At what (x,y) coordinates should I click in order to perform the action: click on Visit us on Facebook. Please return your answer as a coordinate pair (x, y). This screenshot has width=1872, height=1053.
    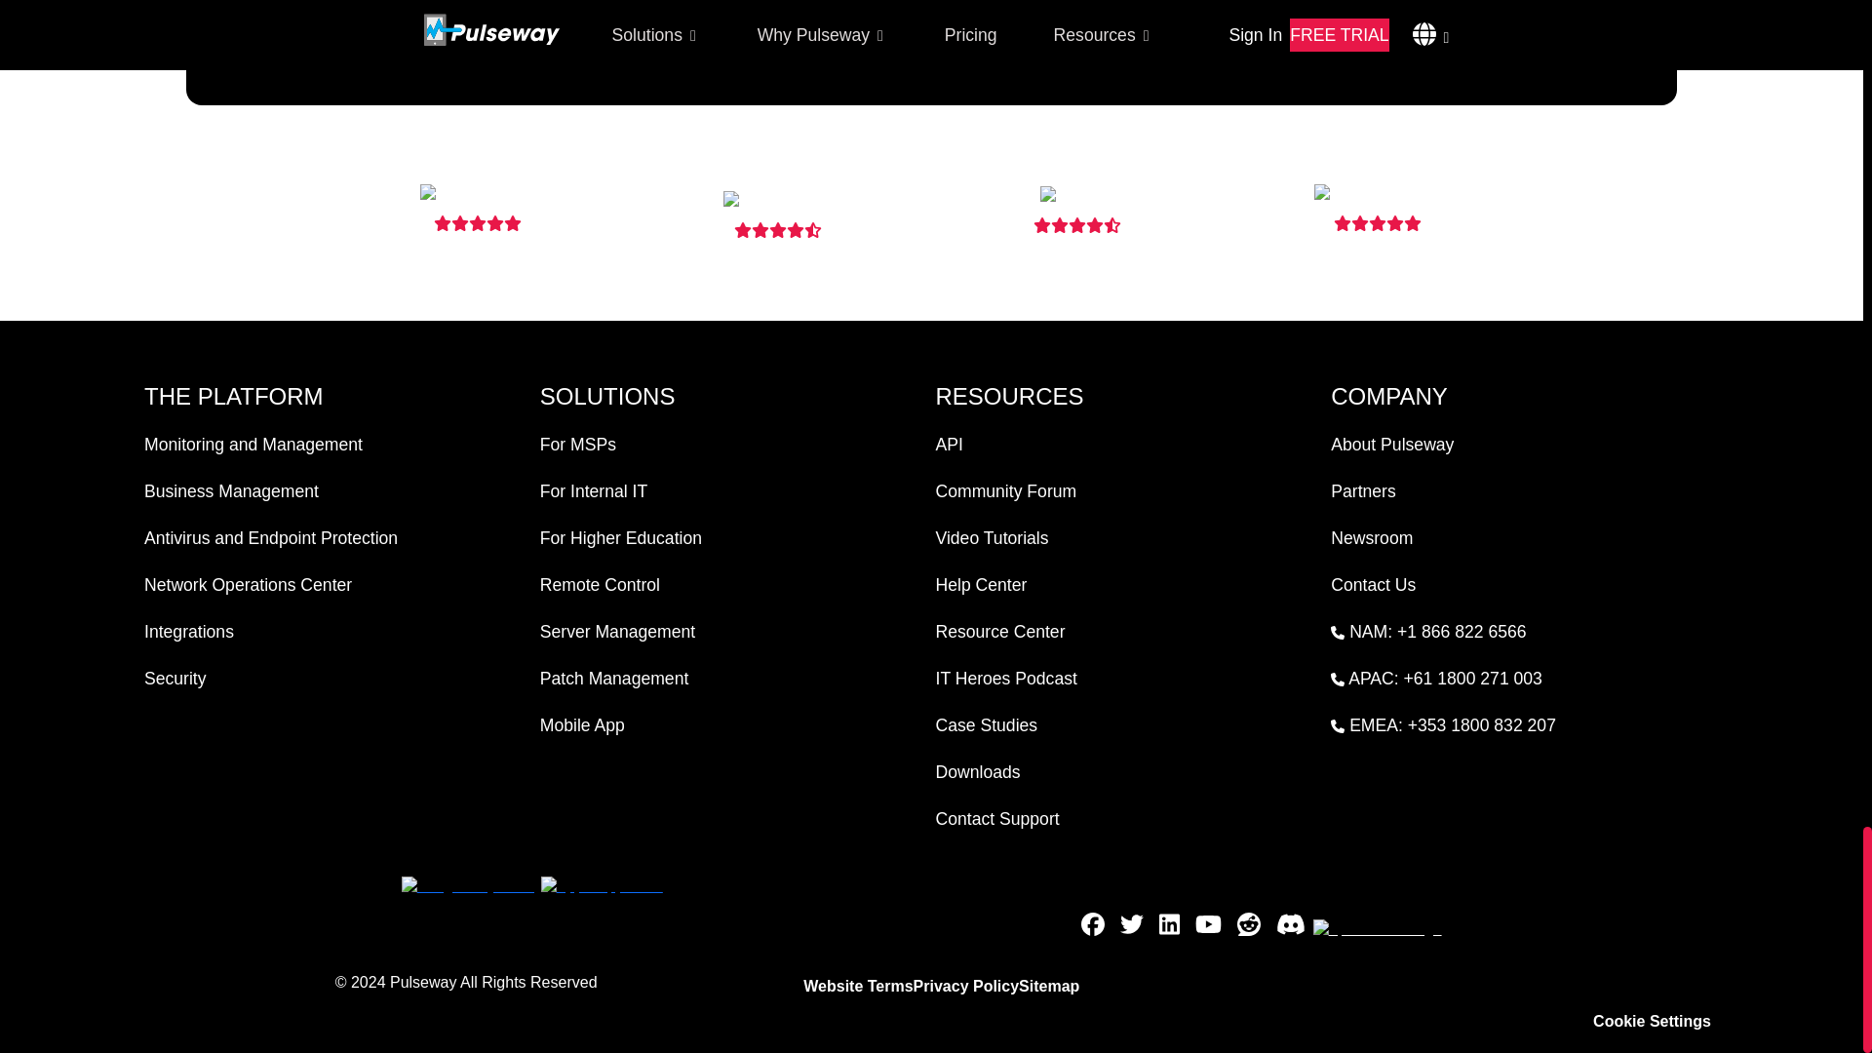
    Looking at the image, I should click on (1092, 928).